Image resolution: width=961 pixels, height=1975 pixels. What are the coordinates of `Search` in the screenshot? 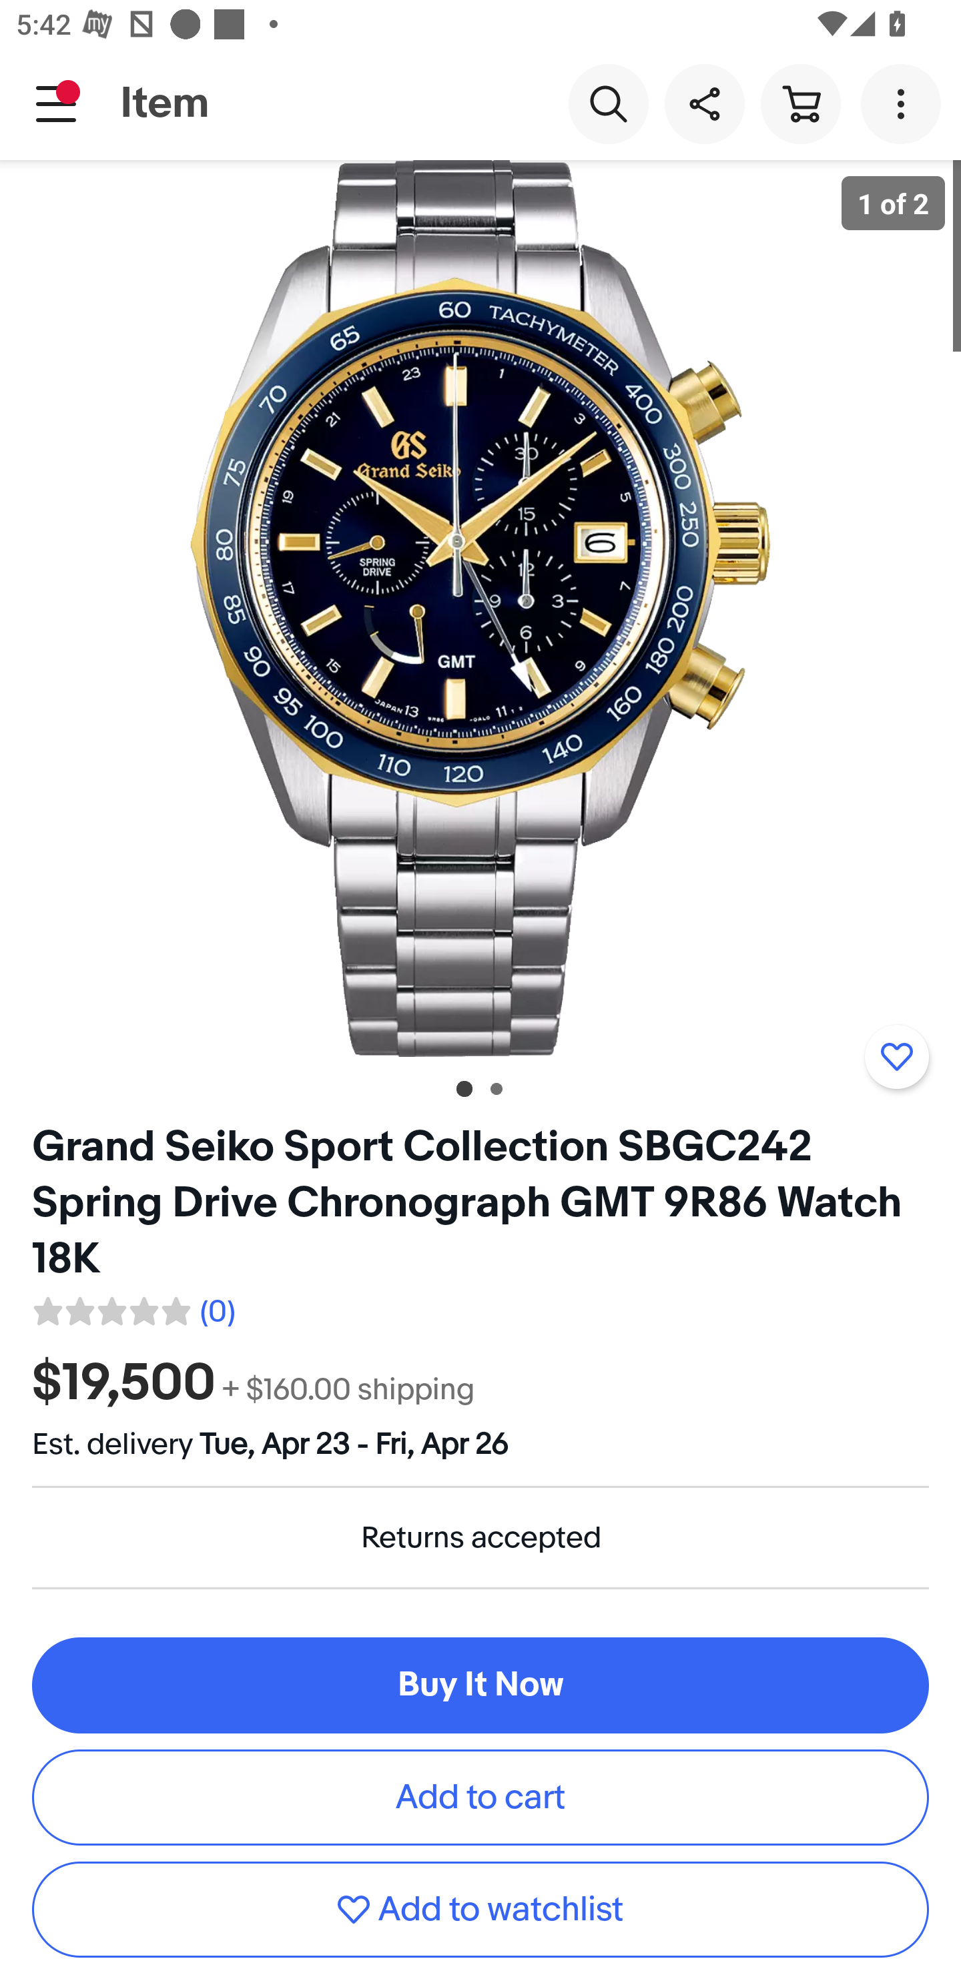 It's located at (608, 103).